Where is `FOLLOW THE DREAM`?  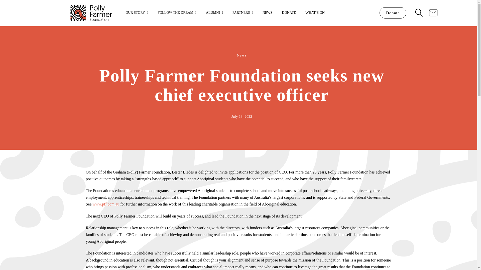 FOLLOW THE DREAM is located at coordinates (177, 13).